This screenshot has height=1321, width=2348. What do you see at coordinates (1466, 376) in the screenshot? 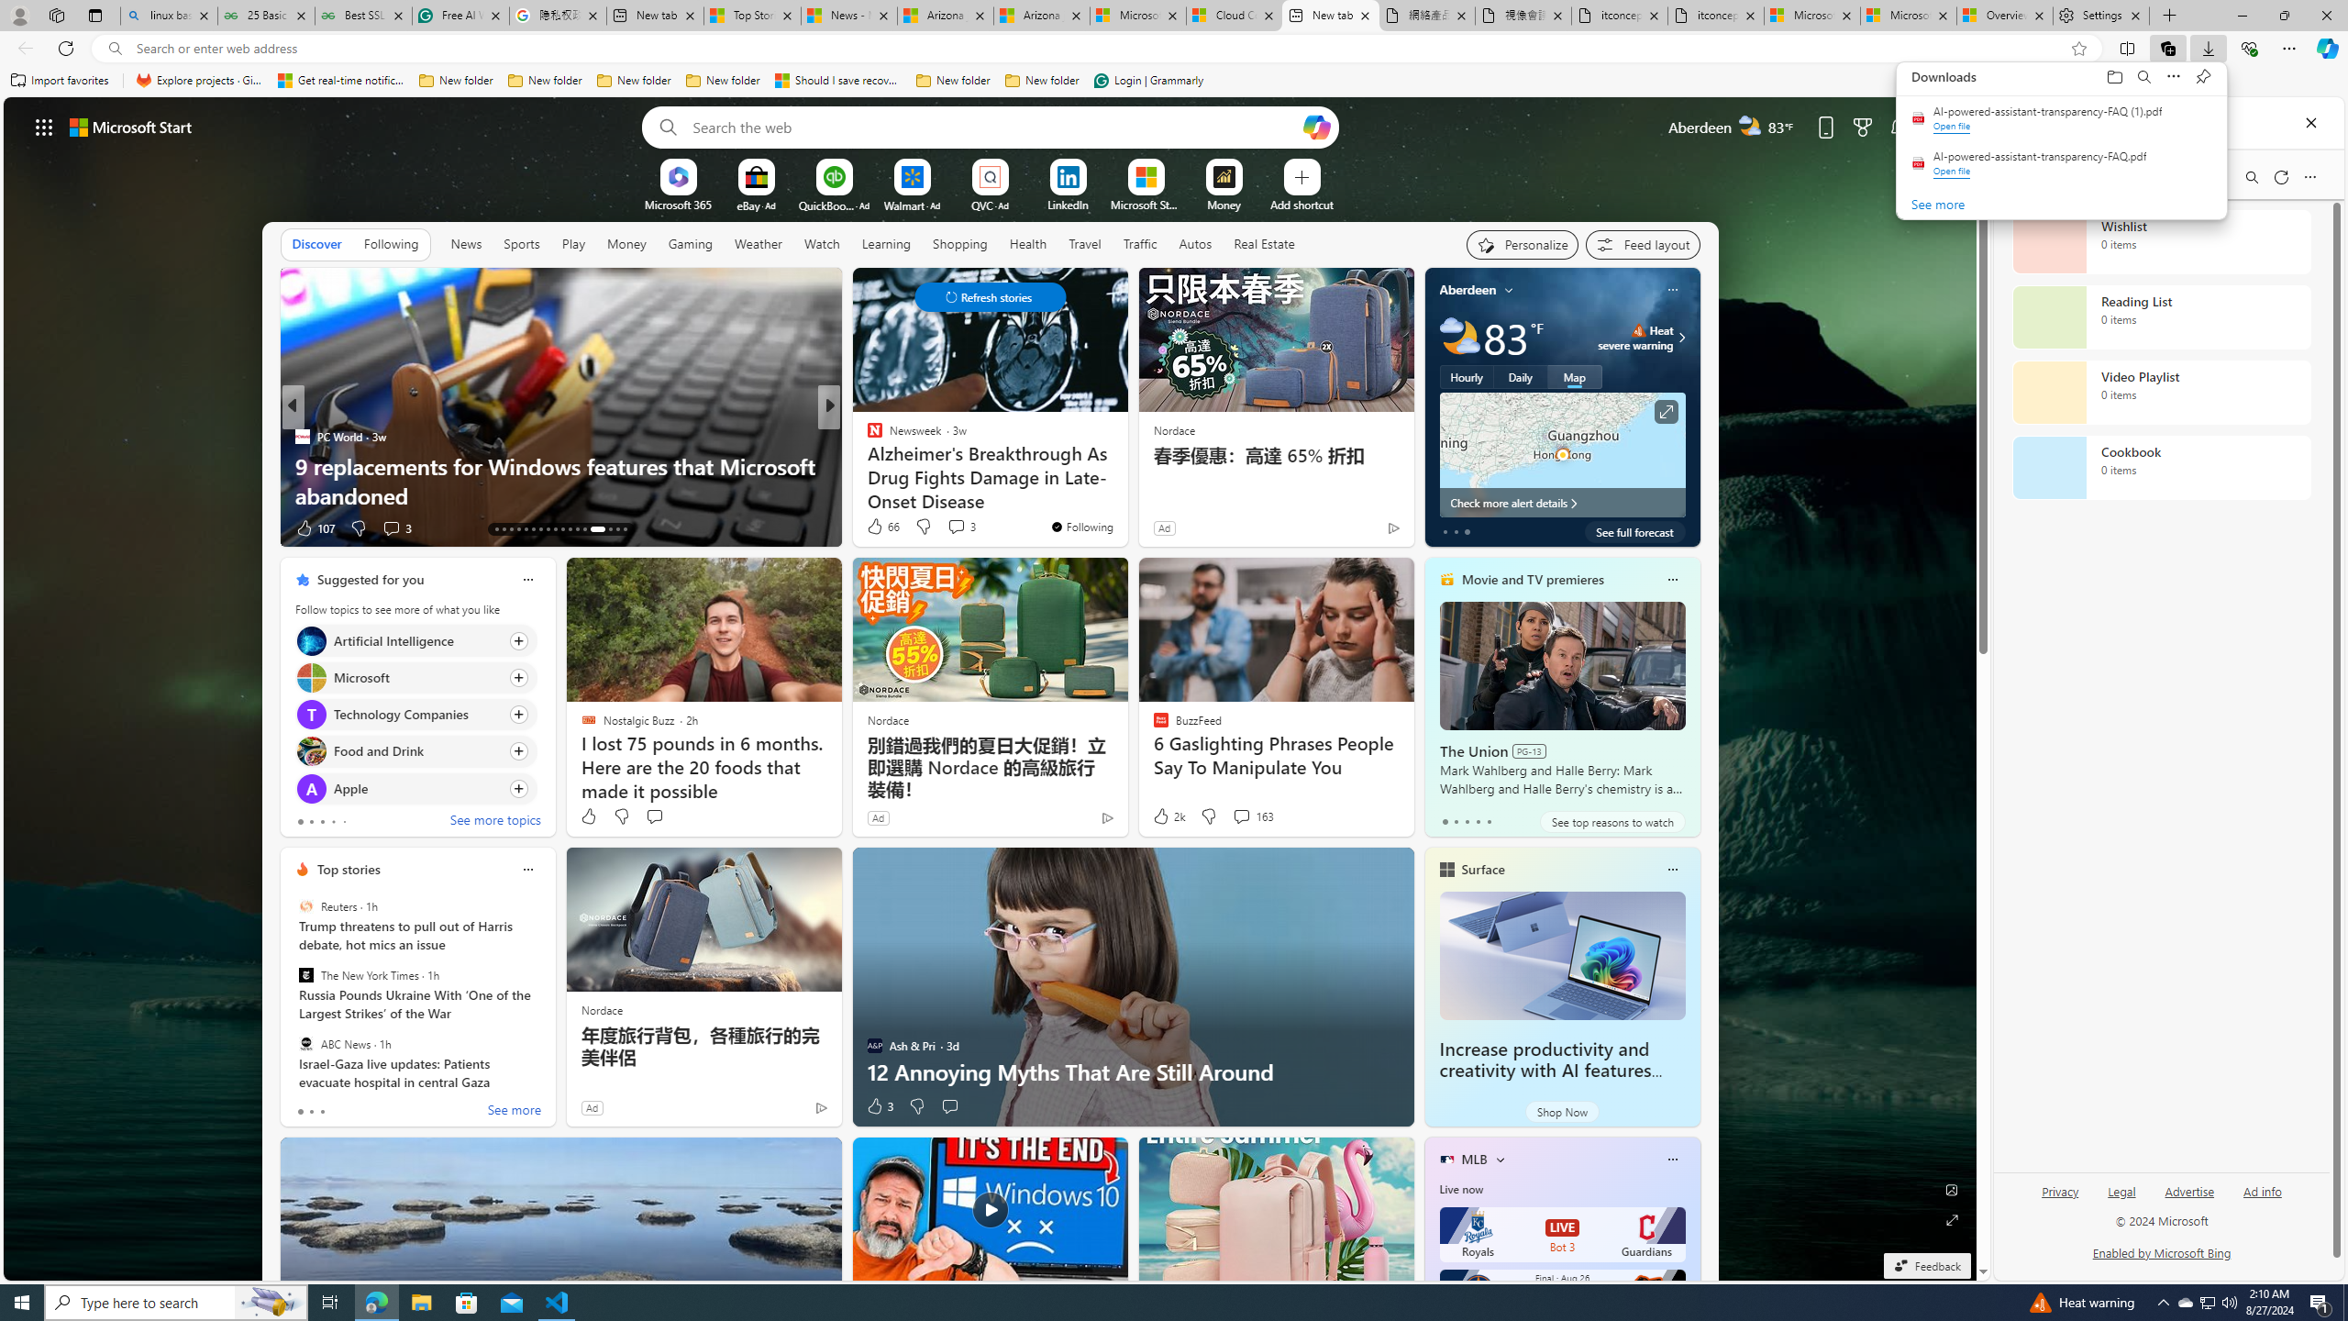
I see `Hourly` at bounding box center [1466, 376].